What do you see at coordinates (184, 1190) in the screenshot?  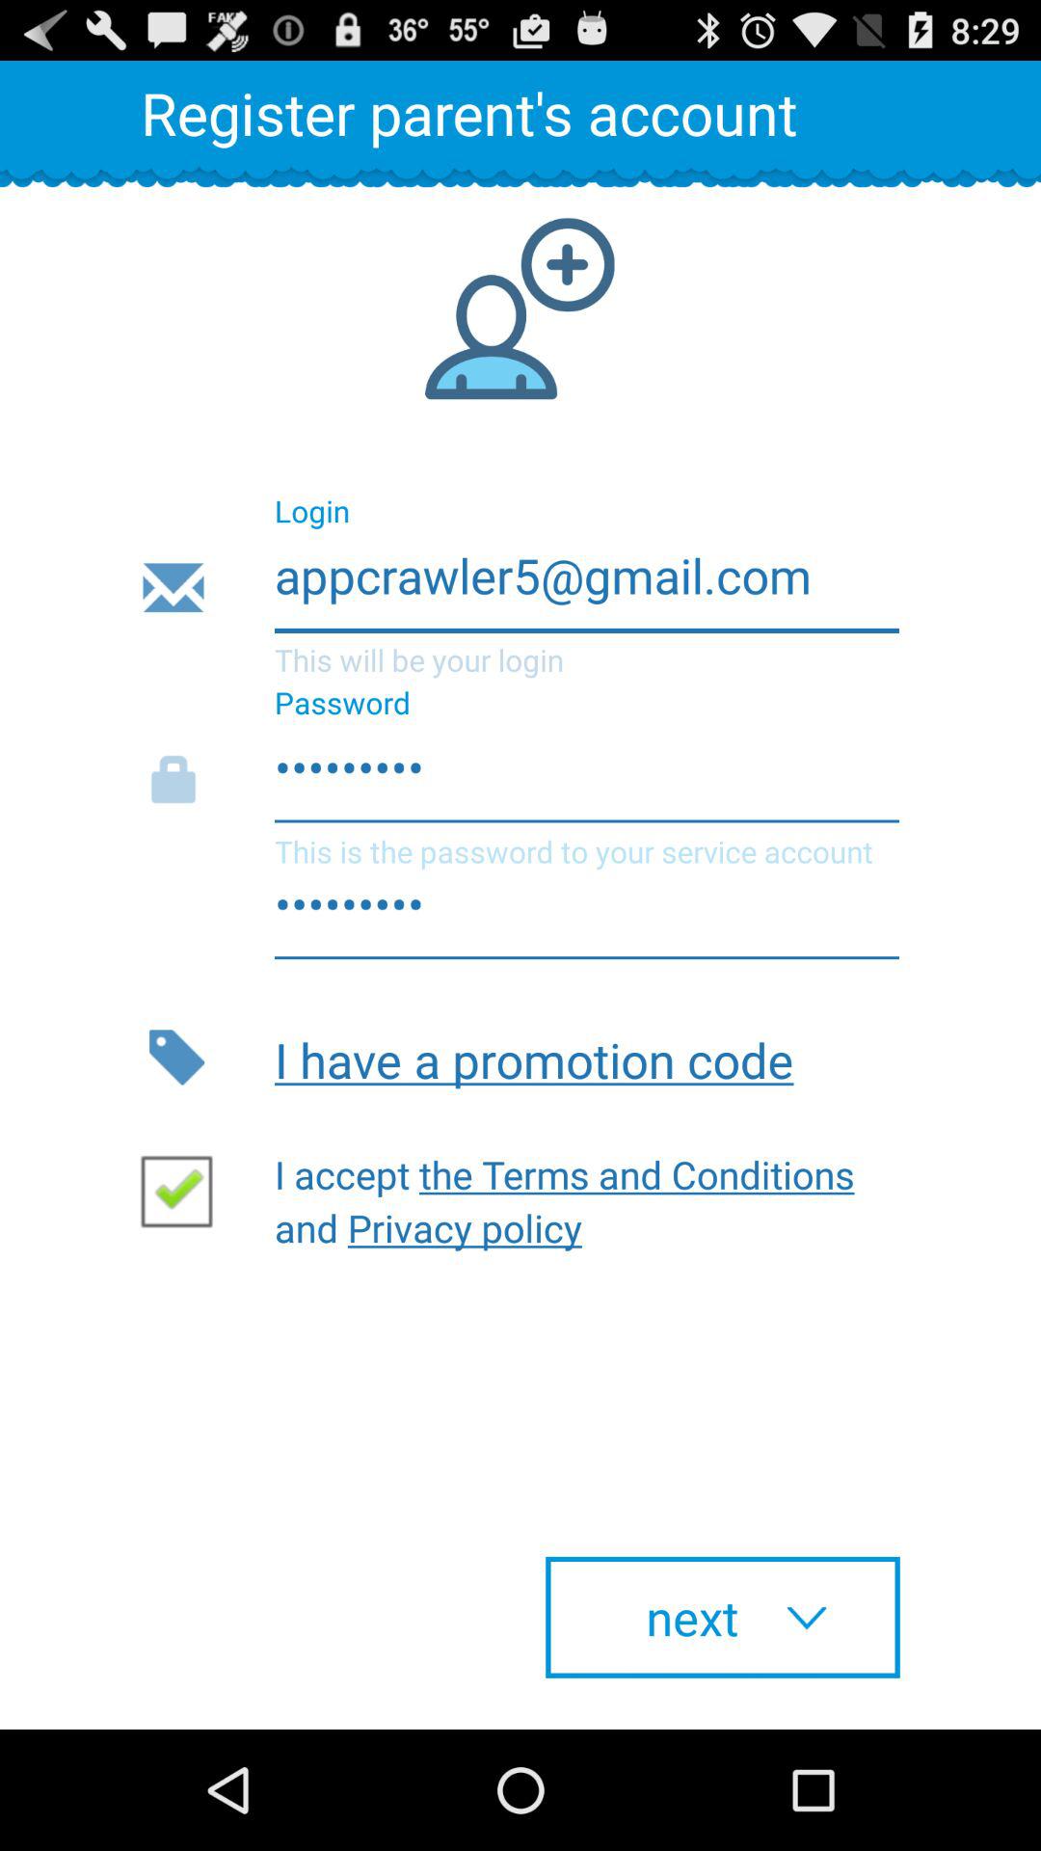 I see `open the item to the left of i accept the icon` at bounding box center [184, 1190].